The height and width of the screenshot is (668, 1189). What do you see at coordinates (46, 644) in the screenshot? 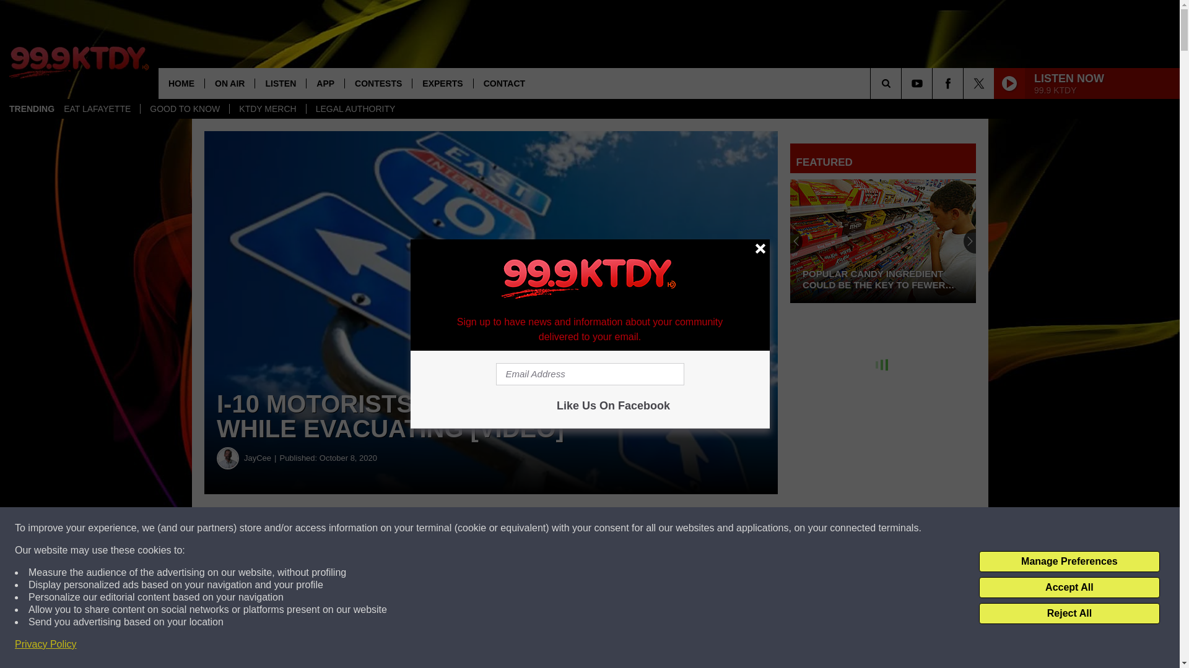
I see `Privacy Policy` at bounding box center [46, 644].